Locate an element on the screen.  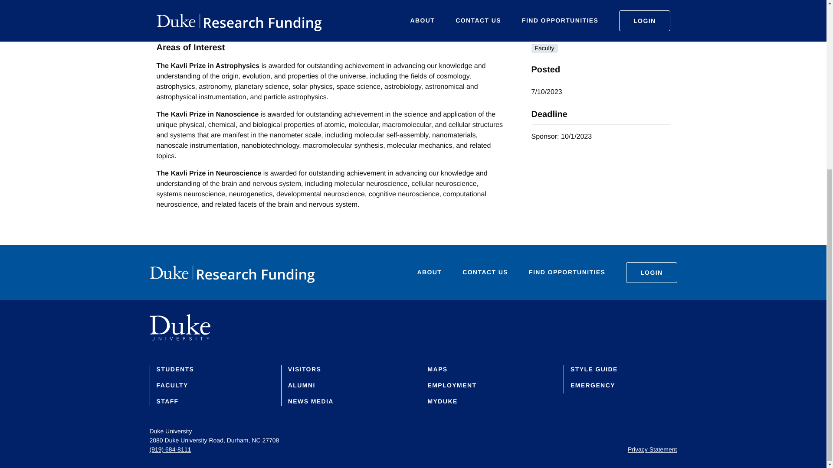
Medical - Translational is located at coordinates (565, 5).